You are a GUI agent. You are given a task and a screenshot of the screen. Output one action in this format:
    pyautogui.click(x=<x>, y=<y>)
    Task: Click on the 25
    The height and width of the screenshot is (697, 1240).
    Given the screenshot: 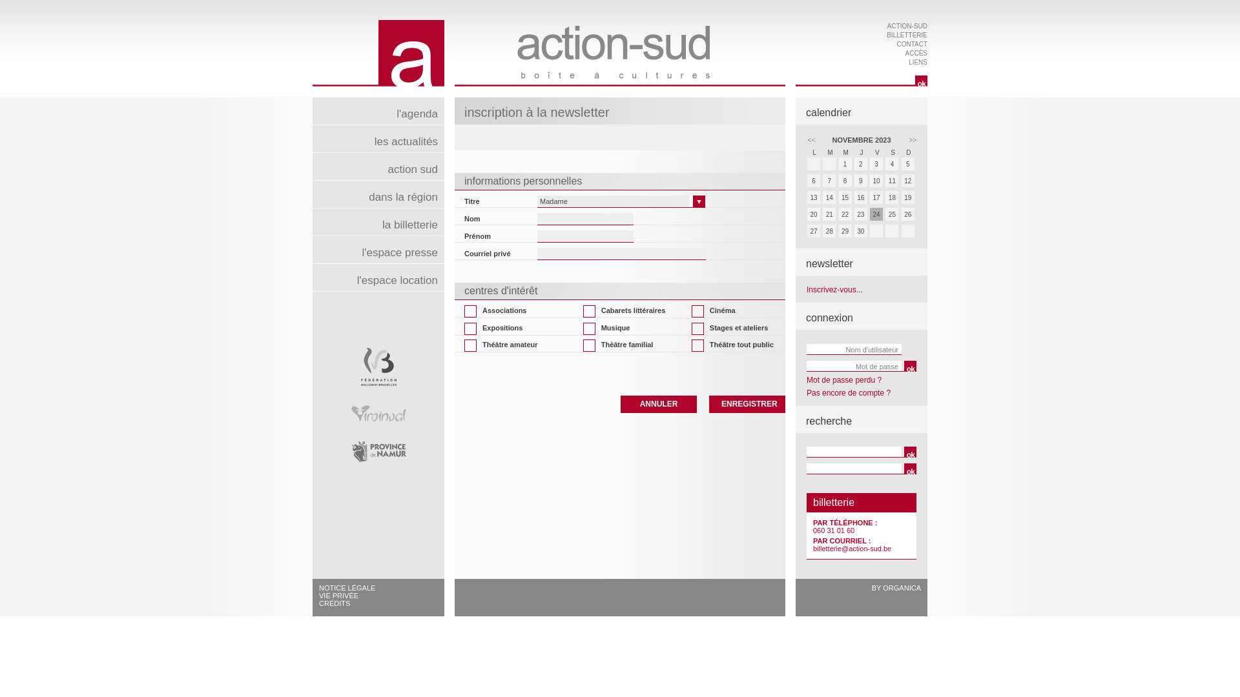 What is the action you would take?
    pyautogui.click(x=893, y=216)
    